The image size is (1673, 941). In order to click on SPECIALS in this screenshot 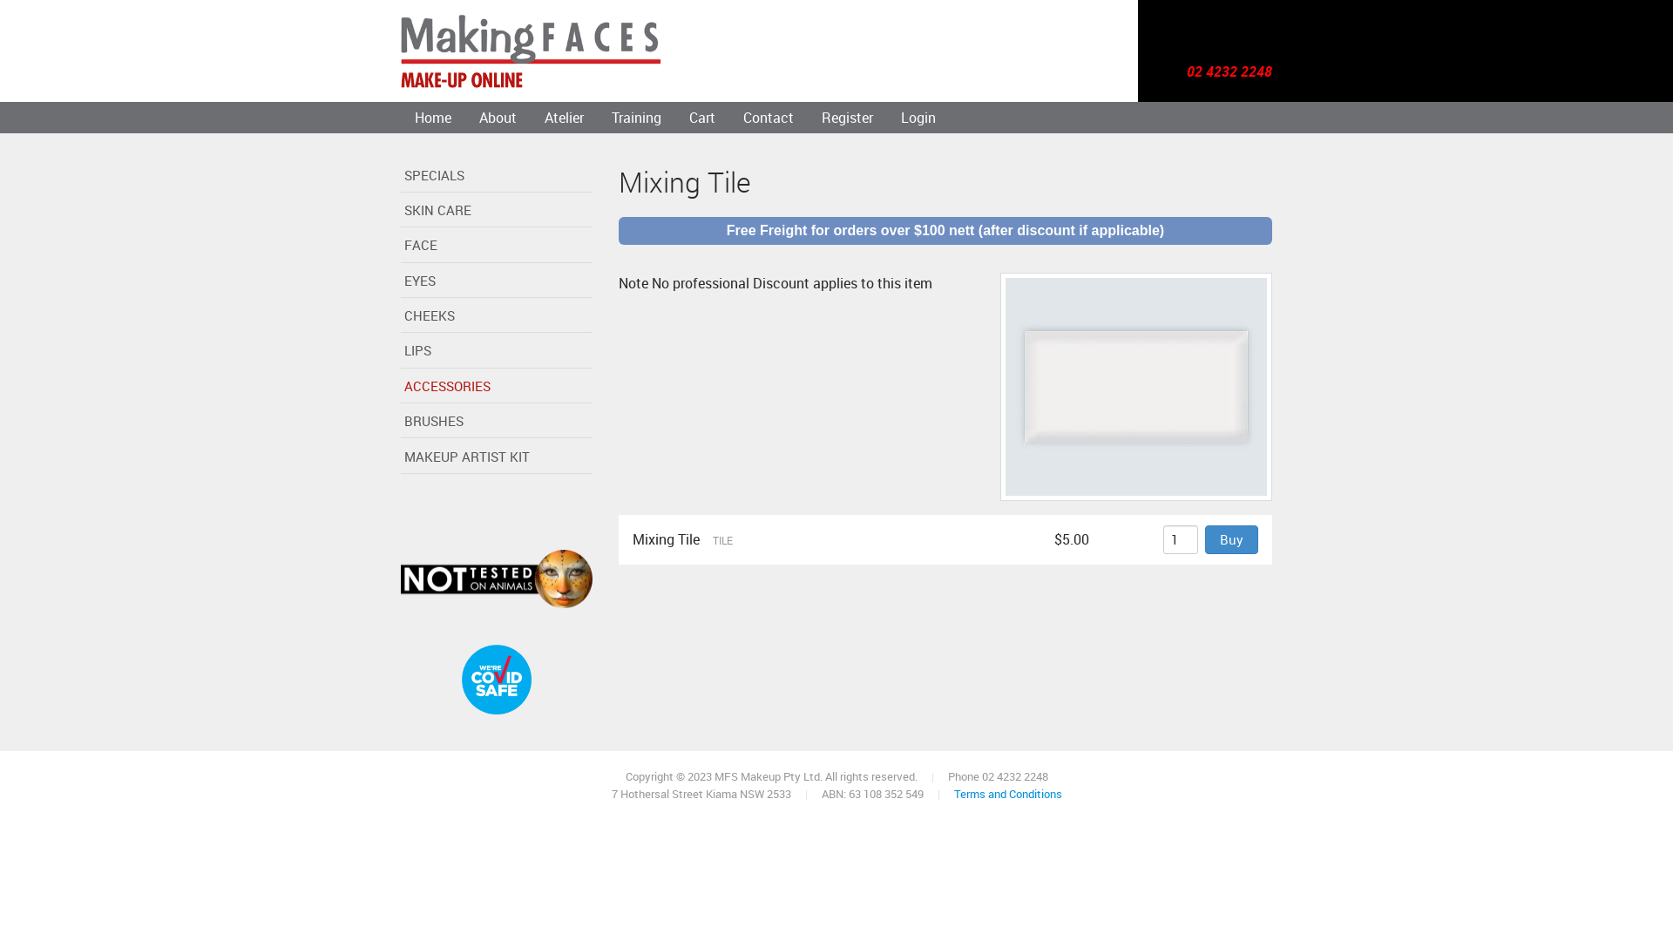, I will do `click(497, 177)`.